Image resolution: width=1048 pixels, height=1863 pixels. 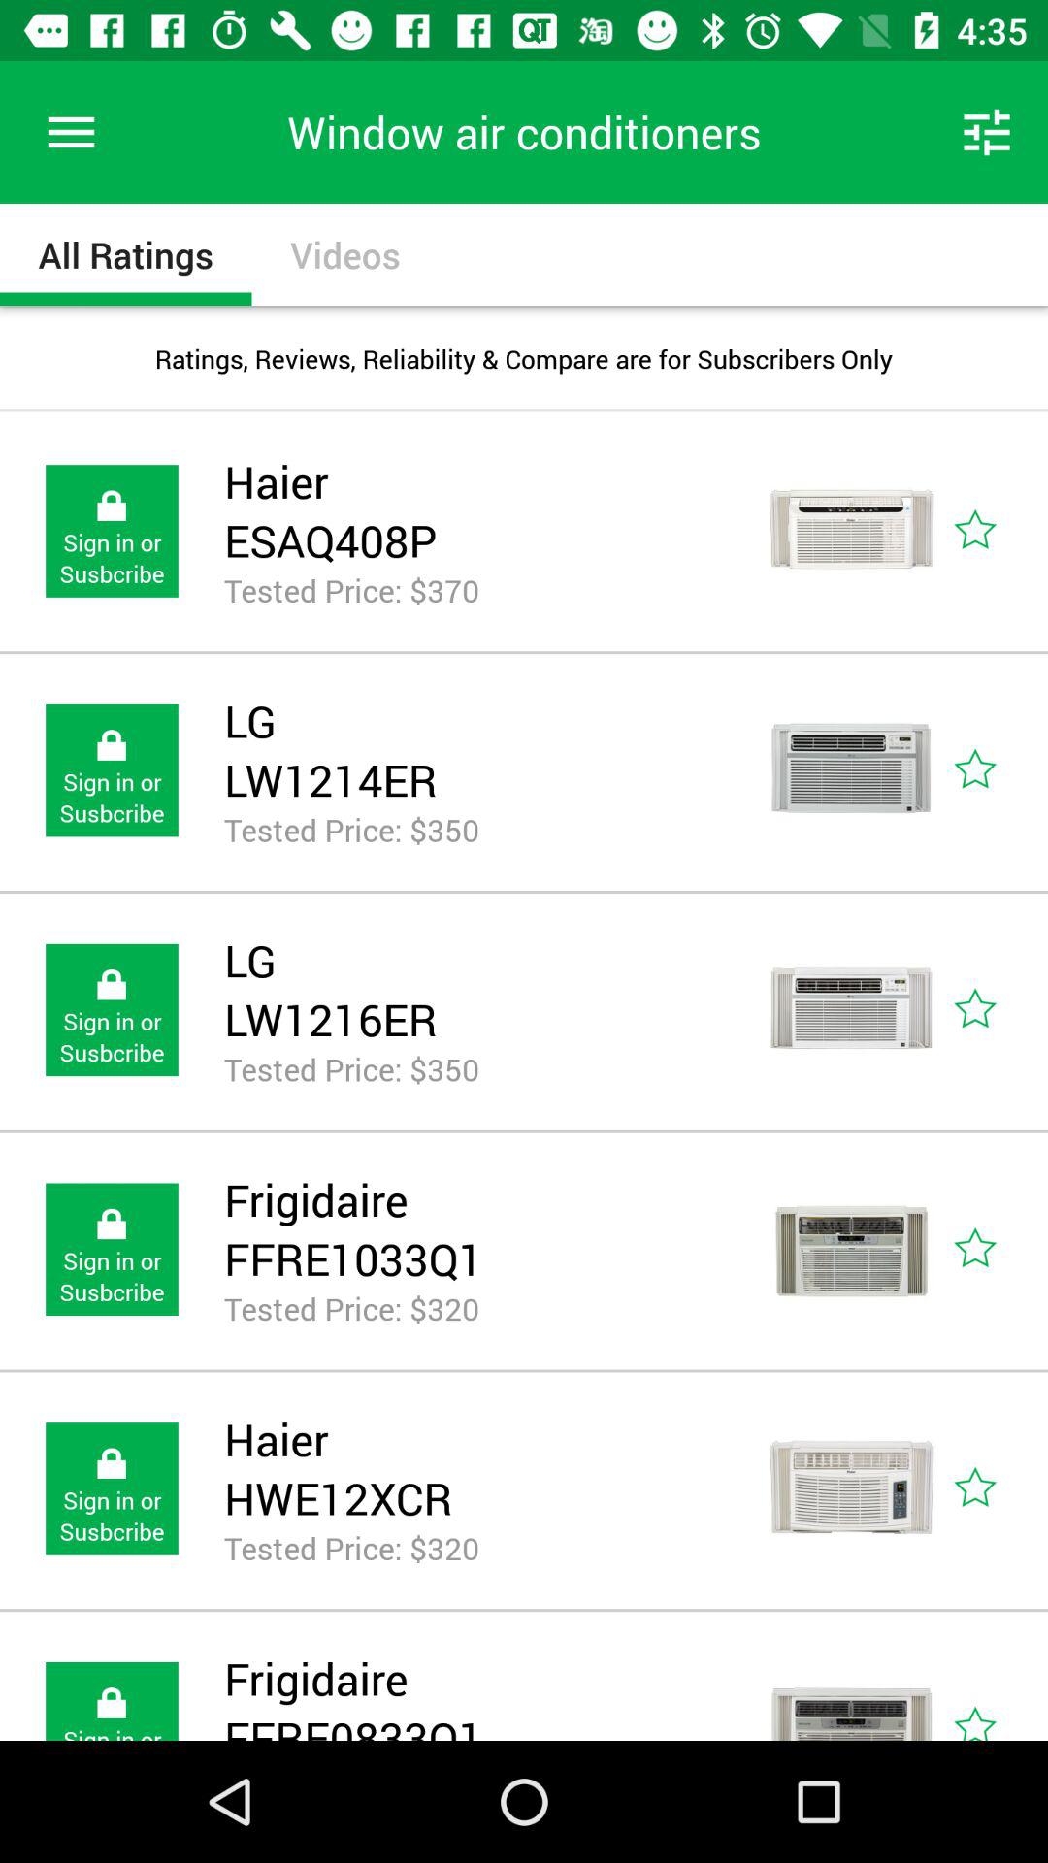 I want to click on favorite icon, so click(x=998, y=532).